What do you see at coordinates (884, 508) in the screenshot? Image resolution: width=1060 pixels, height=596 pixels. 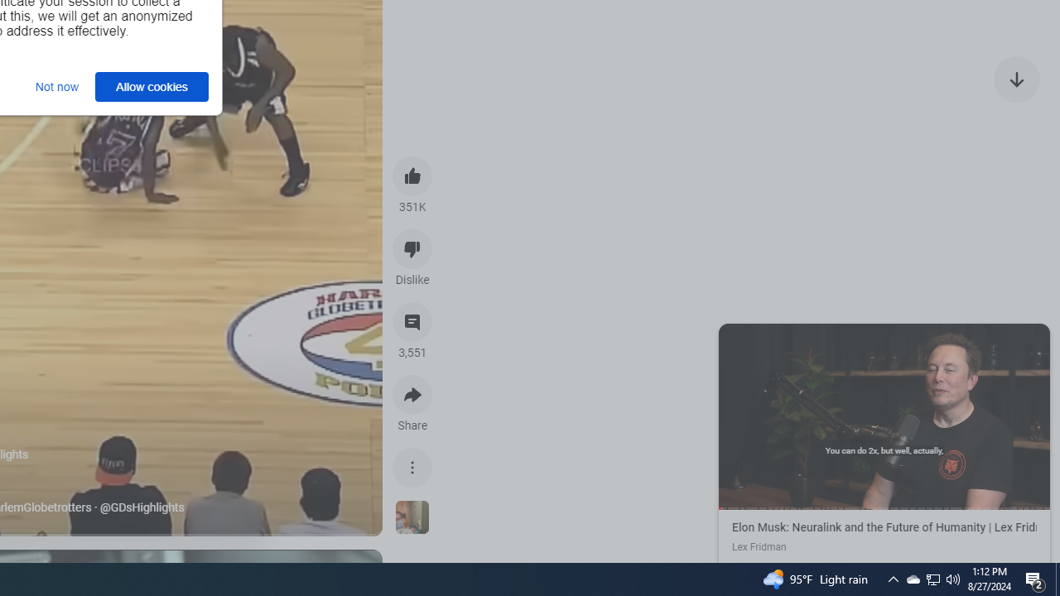 I see `Seek slider` at bounding box center [884, 508].